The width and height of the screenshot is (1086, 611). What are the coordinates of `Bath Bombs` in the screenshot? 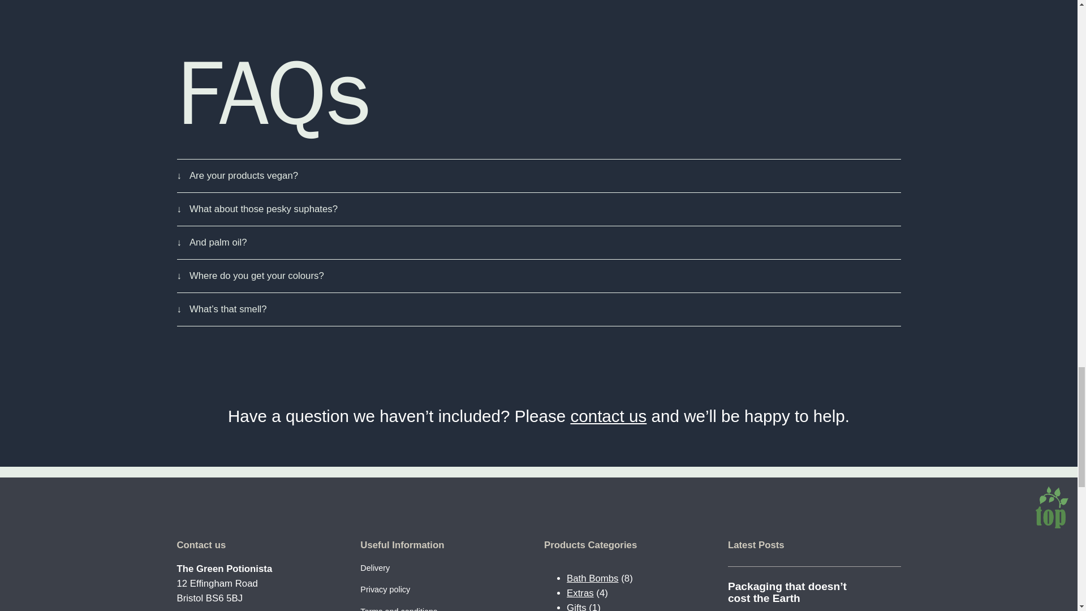 It's located at (592, 578).